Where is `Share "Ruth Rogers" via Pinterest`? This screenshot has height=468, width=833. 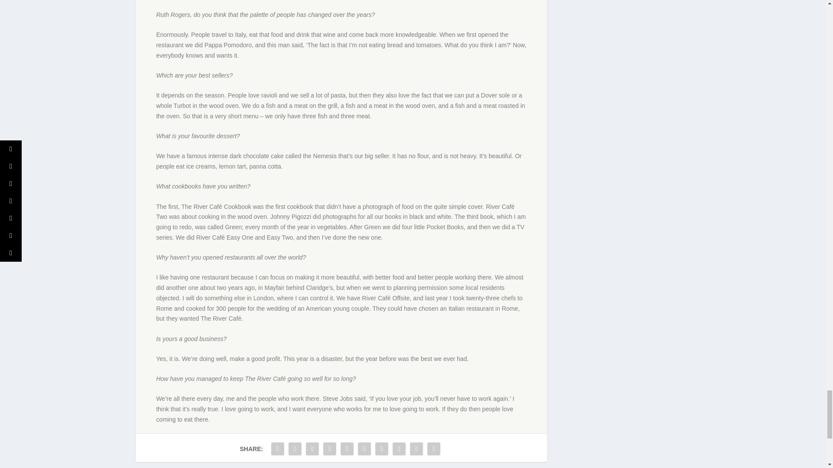 Share "Ruth Rogers" via Pinterest is located at coordinates (347, 449).